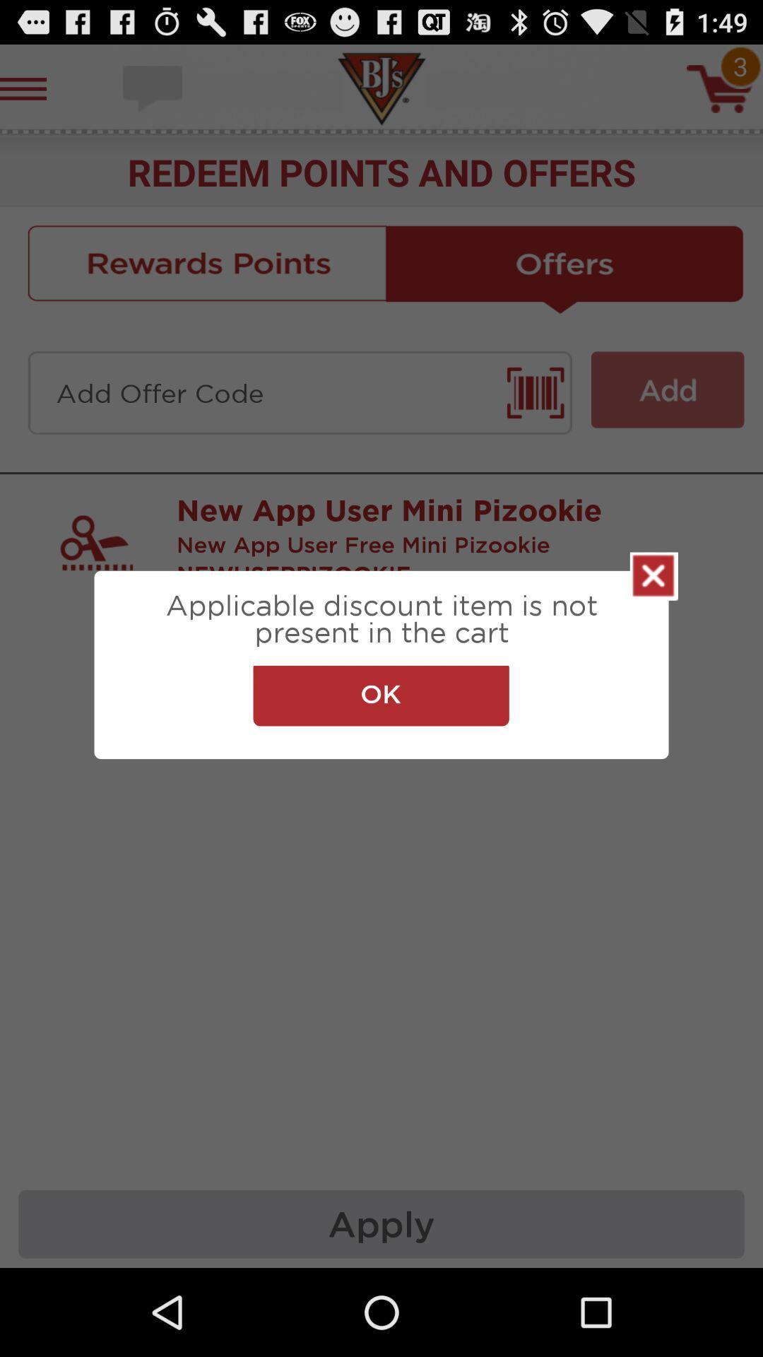 The height and width of the screenshot is (1357, 763). What do you see at coordinates (381, 695) in the screenshot?
I see `launch the ok item` at bounding box center [381, 695].